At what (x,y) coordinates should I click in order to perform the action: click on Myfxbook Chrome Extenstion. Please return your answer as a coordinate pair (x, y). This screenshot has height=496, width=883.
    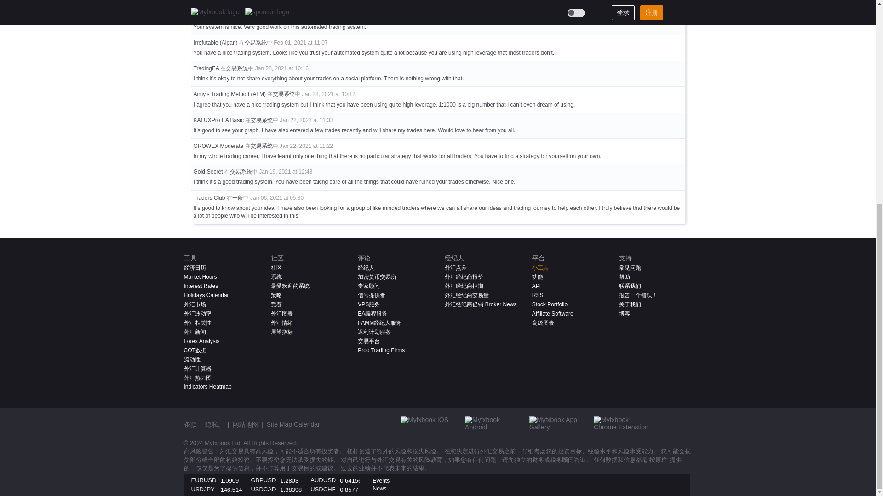
    Looking at the image, I should click on (621, 425).